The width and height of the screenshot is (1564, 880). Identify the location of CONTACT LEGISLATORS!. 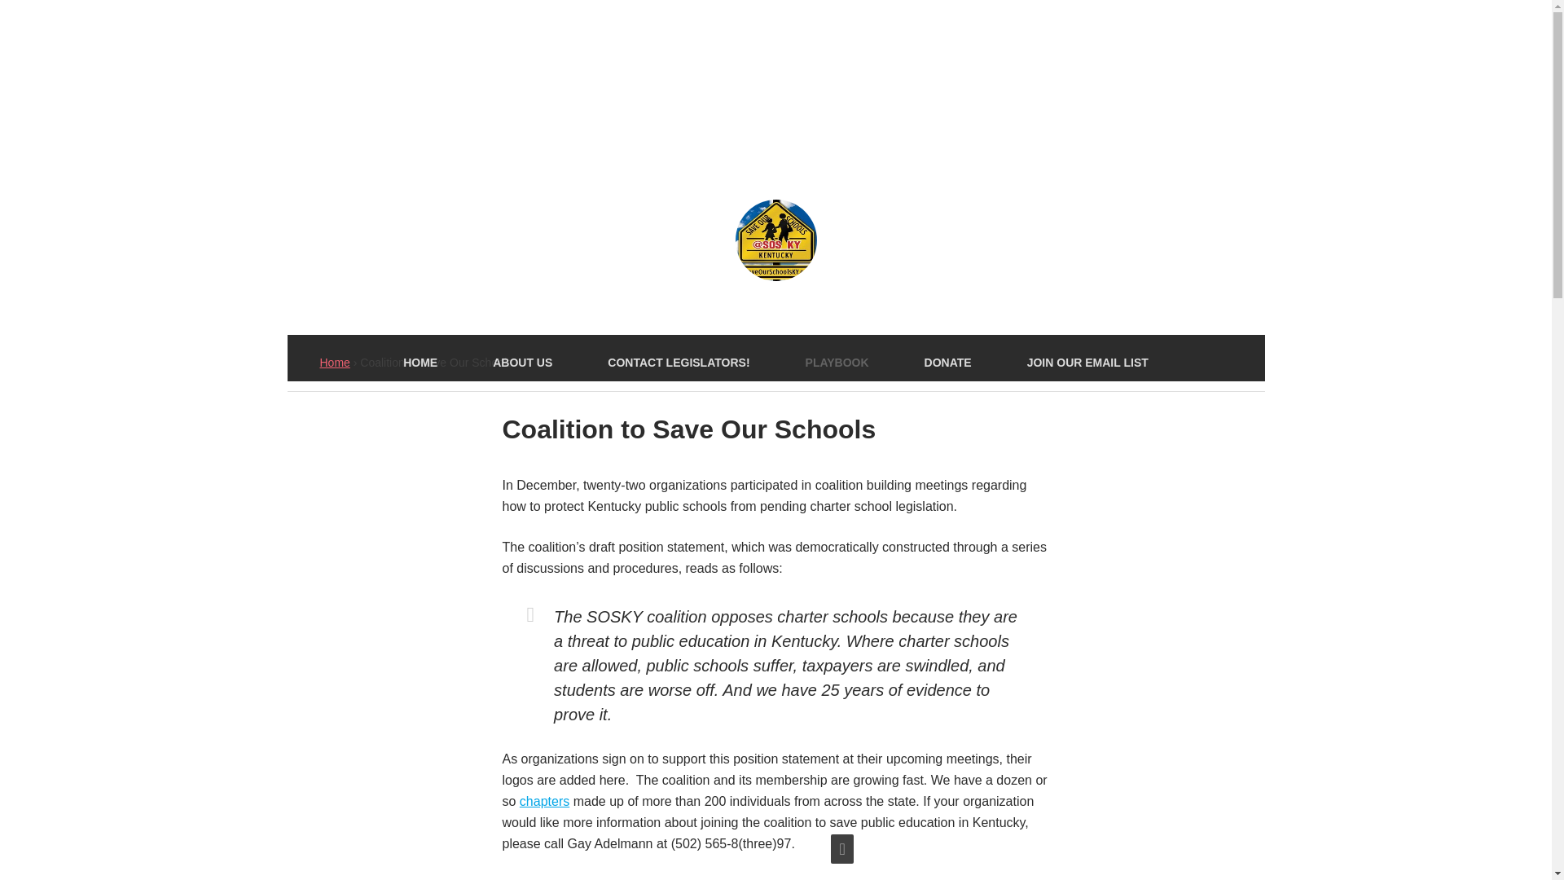
(679, 363).